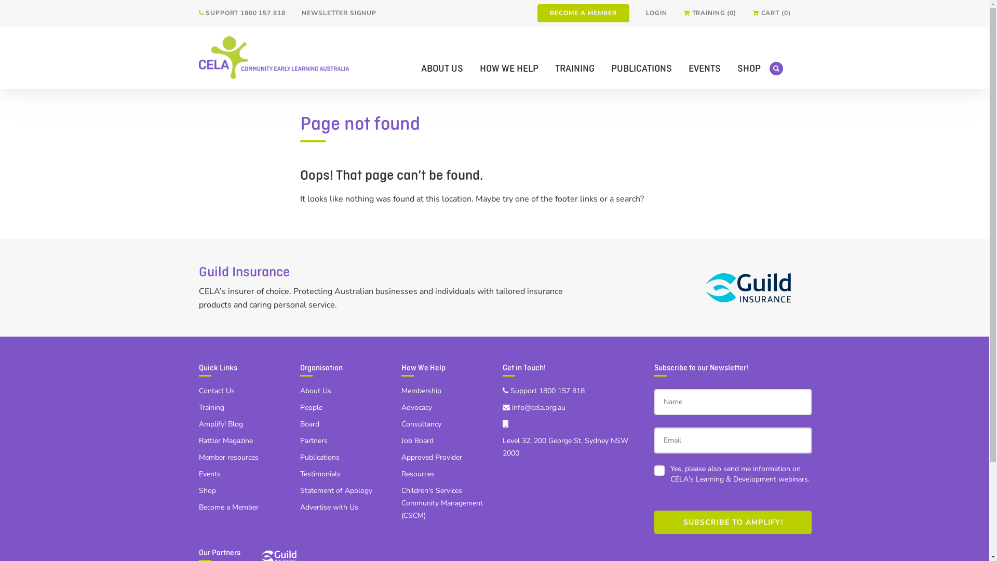  What do you see at coordinates (733, 523) in the screenshot?
I see `Subscribe to Amplify!` at bounding box center [733, 523].